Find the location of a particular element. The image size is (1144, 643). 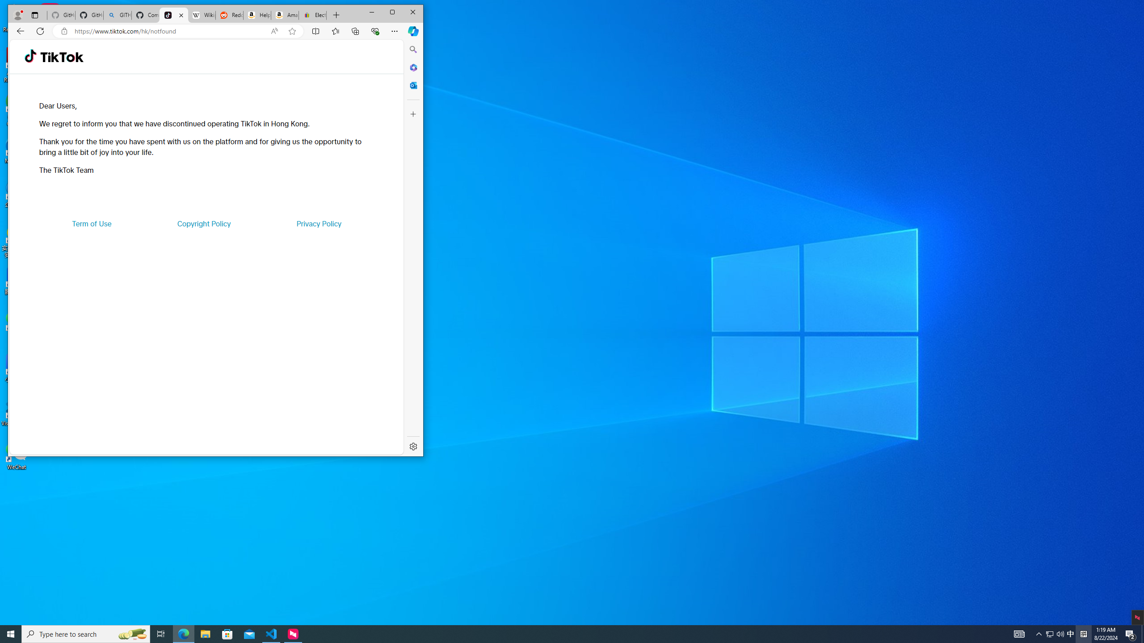

Amazon.com: Deals is located at coordinates (285, 15).